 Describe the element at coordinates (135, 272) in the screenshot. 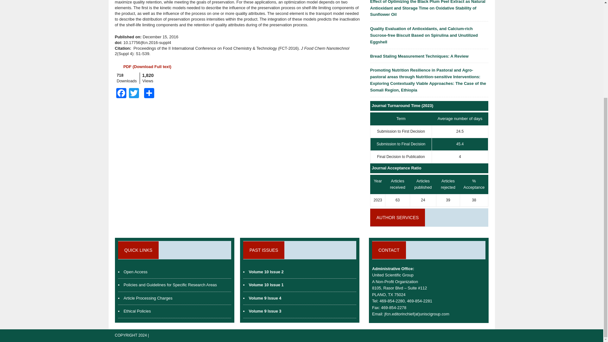

I see `Open Access` at that location.